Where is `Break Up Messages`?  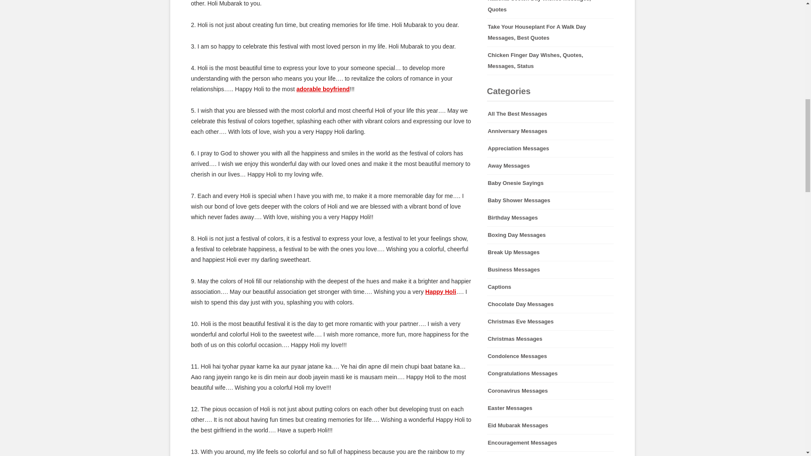
Break Up Messages is located at coordinates (550, 252).